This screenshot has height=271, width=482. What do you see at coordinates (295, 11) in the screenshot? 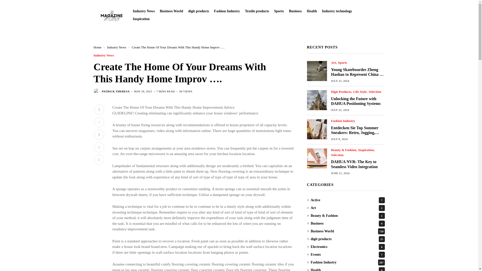
I see `Business` at bounding box center [295, 11].